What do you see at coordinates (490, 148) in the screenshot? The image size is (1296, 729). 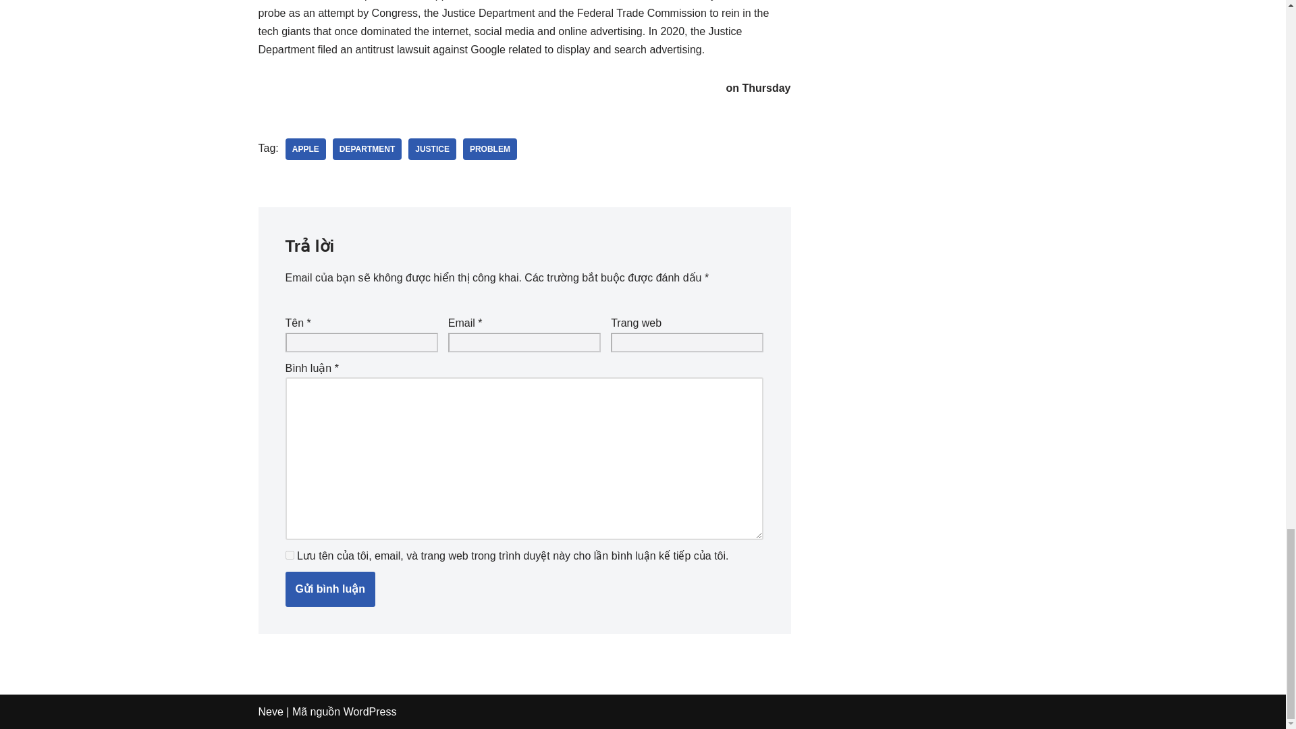 I see `problem` at bounding box center [490, 148].